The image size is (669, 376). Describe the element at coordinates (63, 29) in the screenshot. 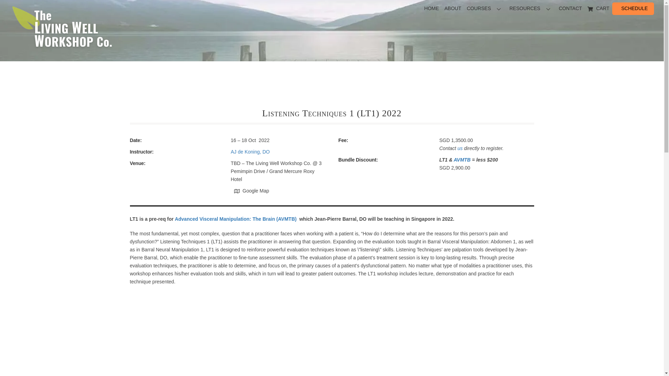

I see `RESOURCES` at that location.